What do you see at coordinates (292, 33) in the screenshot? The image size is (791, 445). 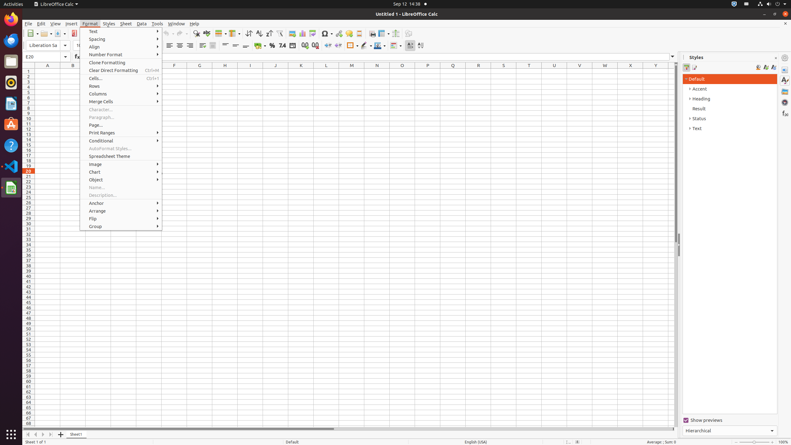 I see `Image` at bounding box center [292, 33].